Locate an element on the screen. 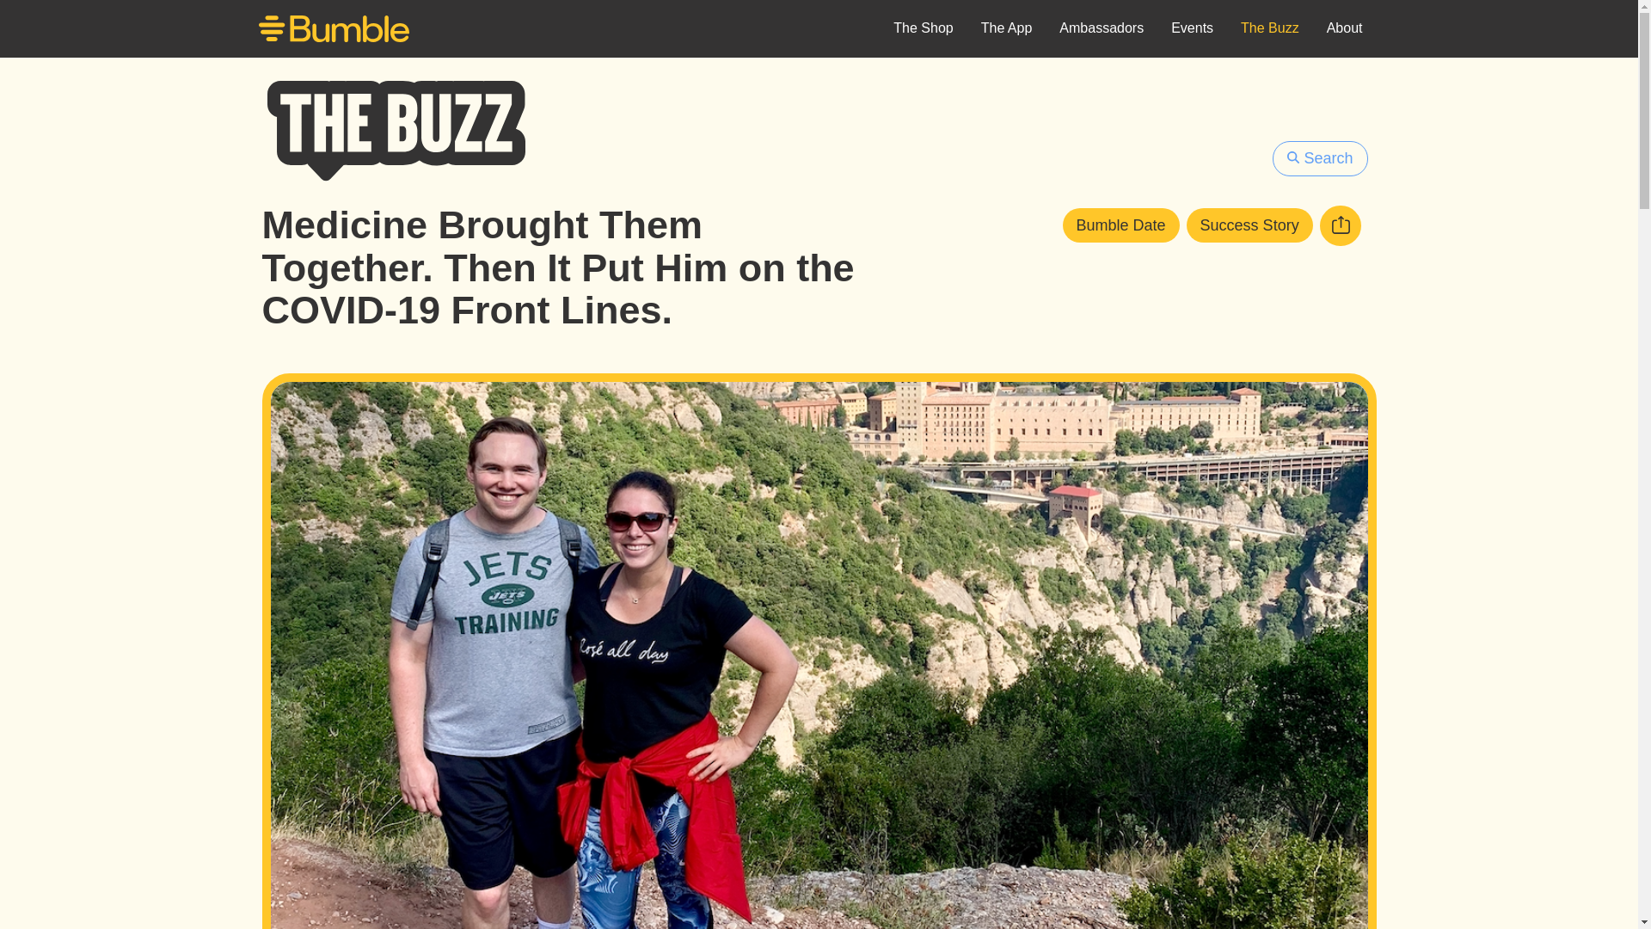 The width and height of the screenshot is (1651, 929). Events is located at coordinates (1192, 29).